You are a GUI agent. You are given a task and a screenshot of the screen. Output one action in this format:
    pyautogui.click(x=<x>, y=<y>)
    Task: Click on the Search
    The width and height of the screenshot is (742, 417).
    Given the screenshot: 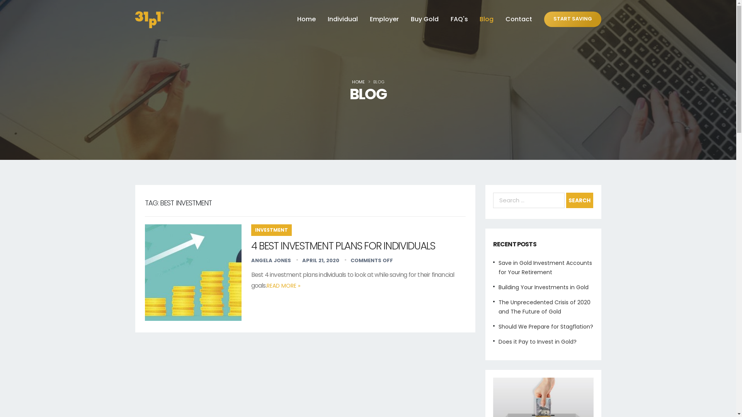 What is the action you would take?
    pyautogui.click(x=579, y=200)
    